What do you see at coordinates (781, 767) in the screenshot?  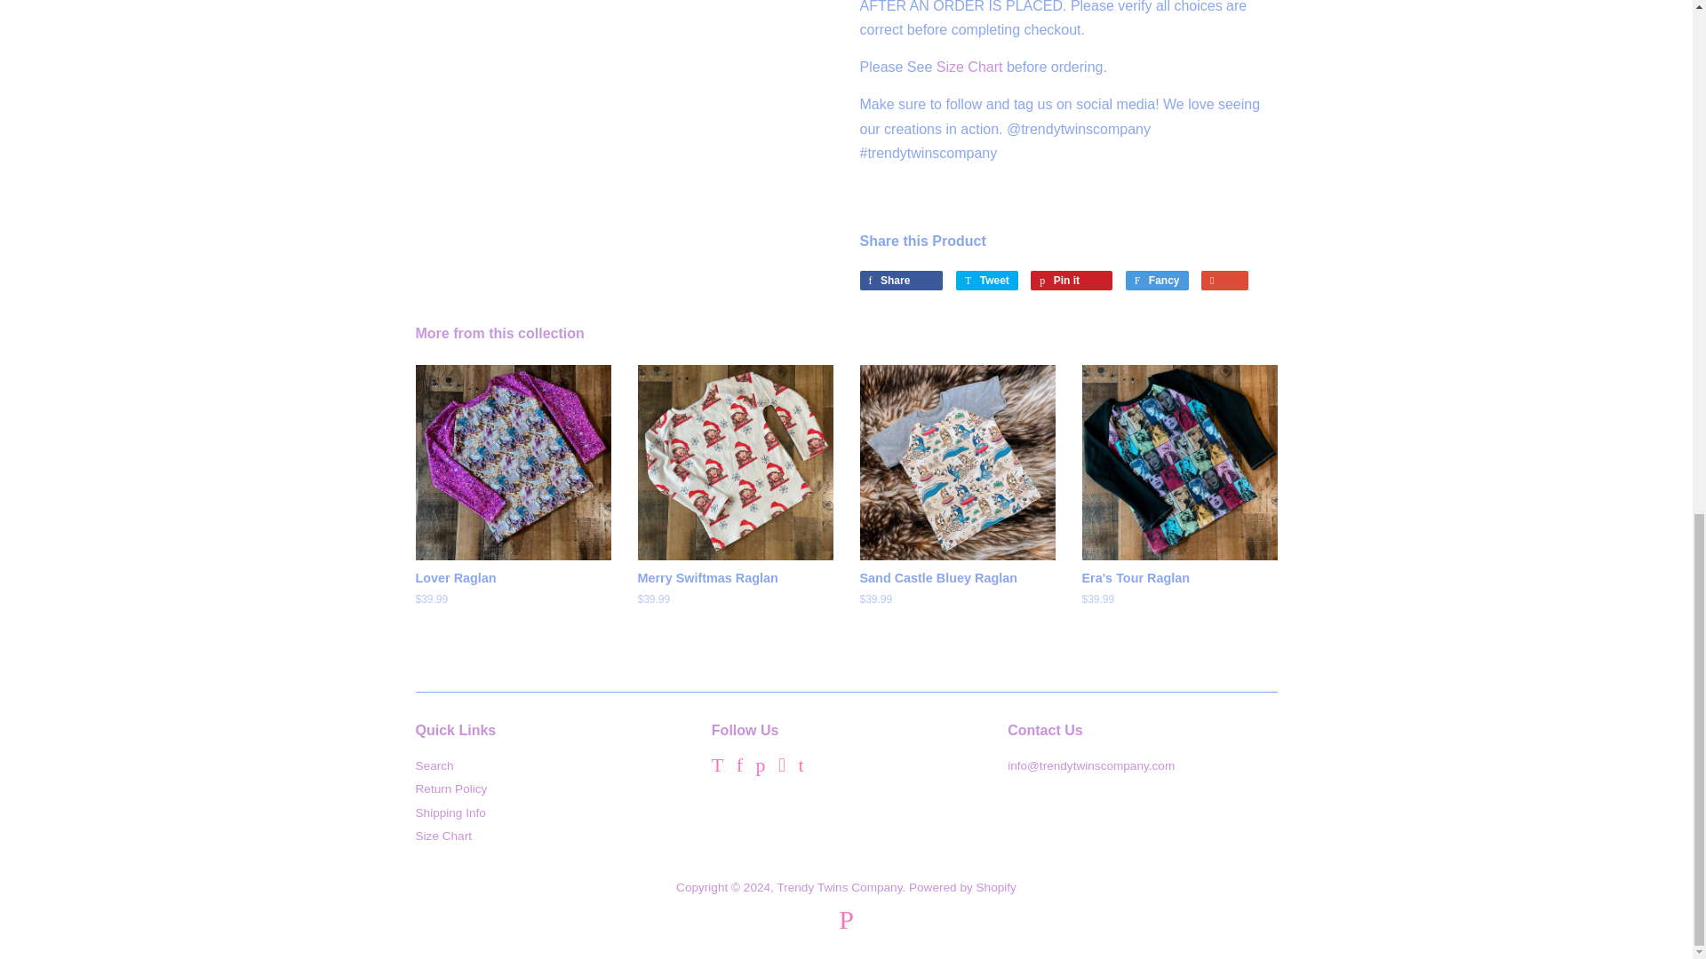 I see `Trendy Twins Company on Instagram` at bounding box center [781, 767].